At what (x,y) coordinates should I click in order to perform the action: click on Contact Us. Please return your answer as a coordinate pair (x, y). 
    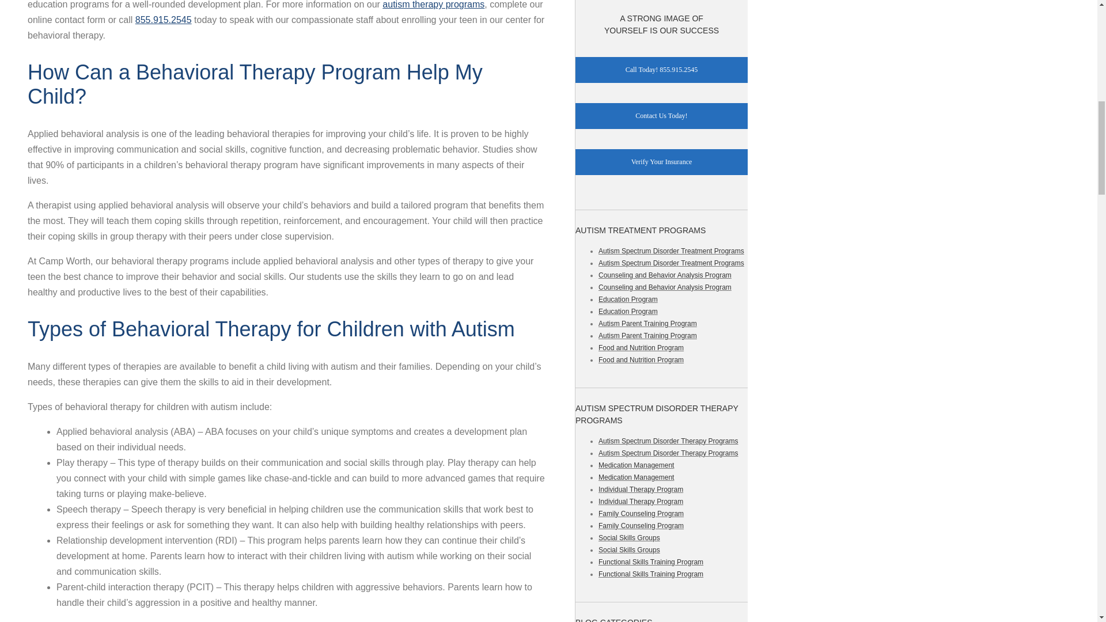
    Looking at the image, I should click on (661, 116).